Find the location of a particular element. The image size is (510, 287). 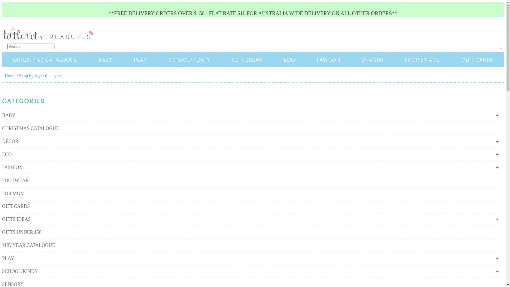

SCHOOL/KINDY is located at coordinates (189, 60).